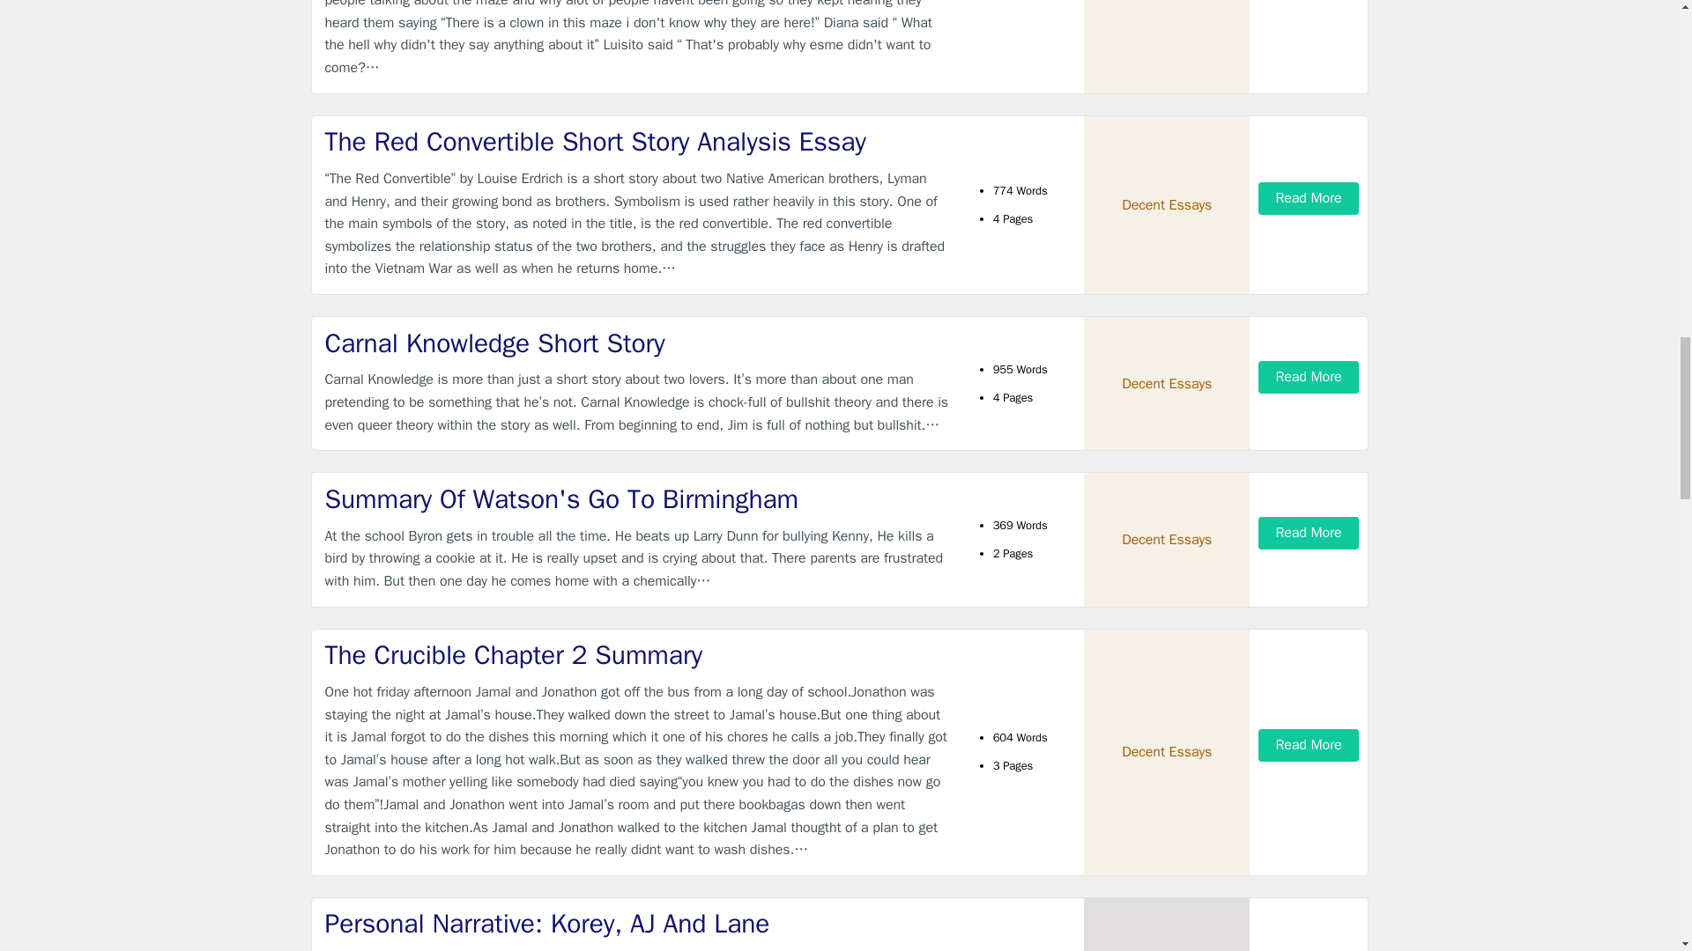 This screenshot has width=1692, height=951. Describe the element at coordinates (638, 498) in the screenshot. I see `Summary Of Watson's Go To Birmingham` at that location.